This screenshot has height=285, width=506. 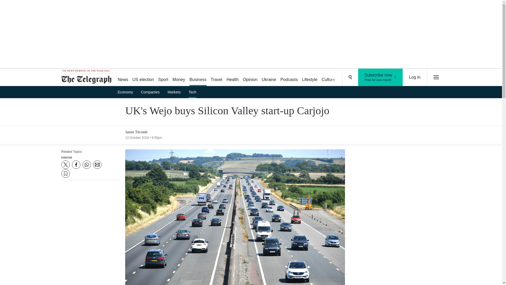 What do you see at coordinates (250, 78) in the screenshot?
I see `Opinion` at bounding box center [250, 78].